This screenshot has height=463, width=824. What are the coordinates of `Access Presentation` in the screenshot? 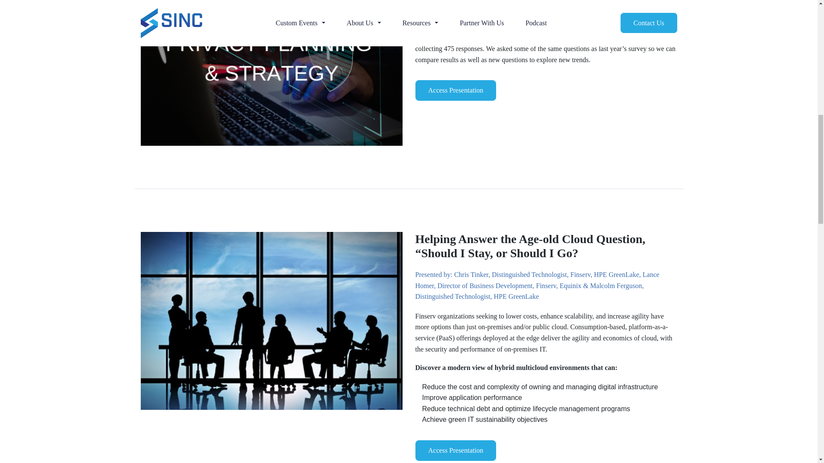 It's located at (455, 90).